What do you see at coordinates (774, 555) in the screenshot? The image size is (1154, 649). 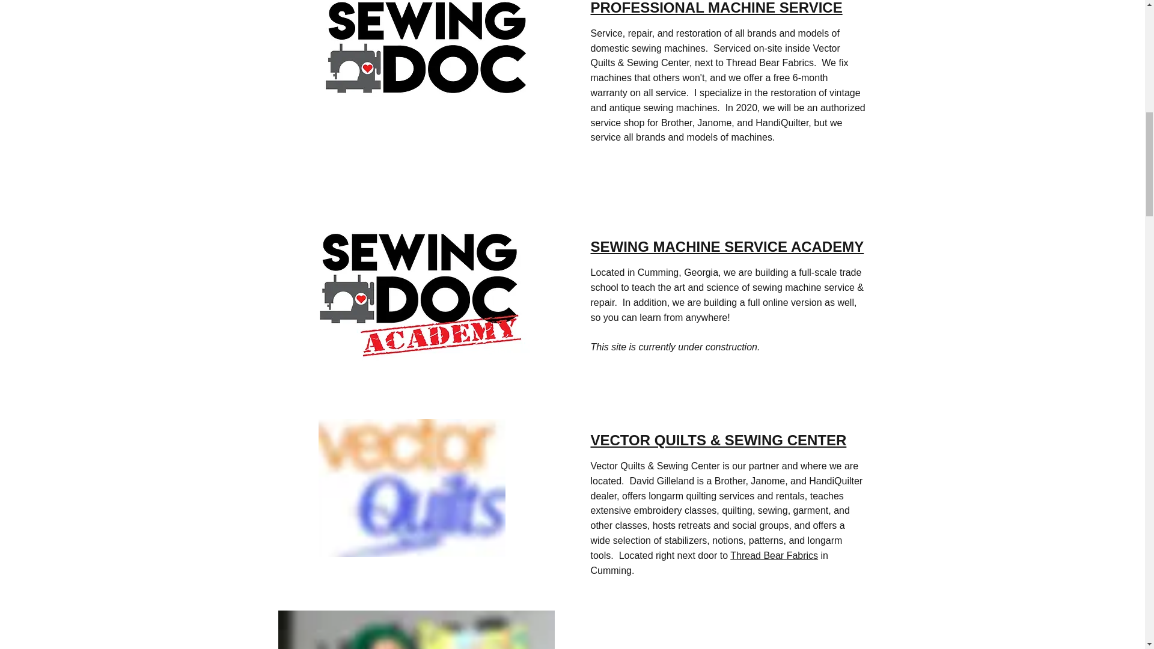 I see `Thread Bear Fabrics` at bounding box center [774, 555].